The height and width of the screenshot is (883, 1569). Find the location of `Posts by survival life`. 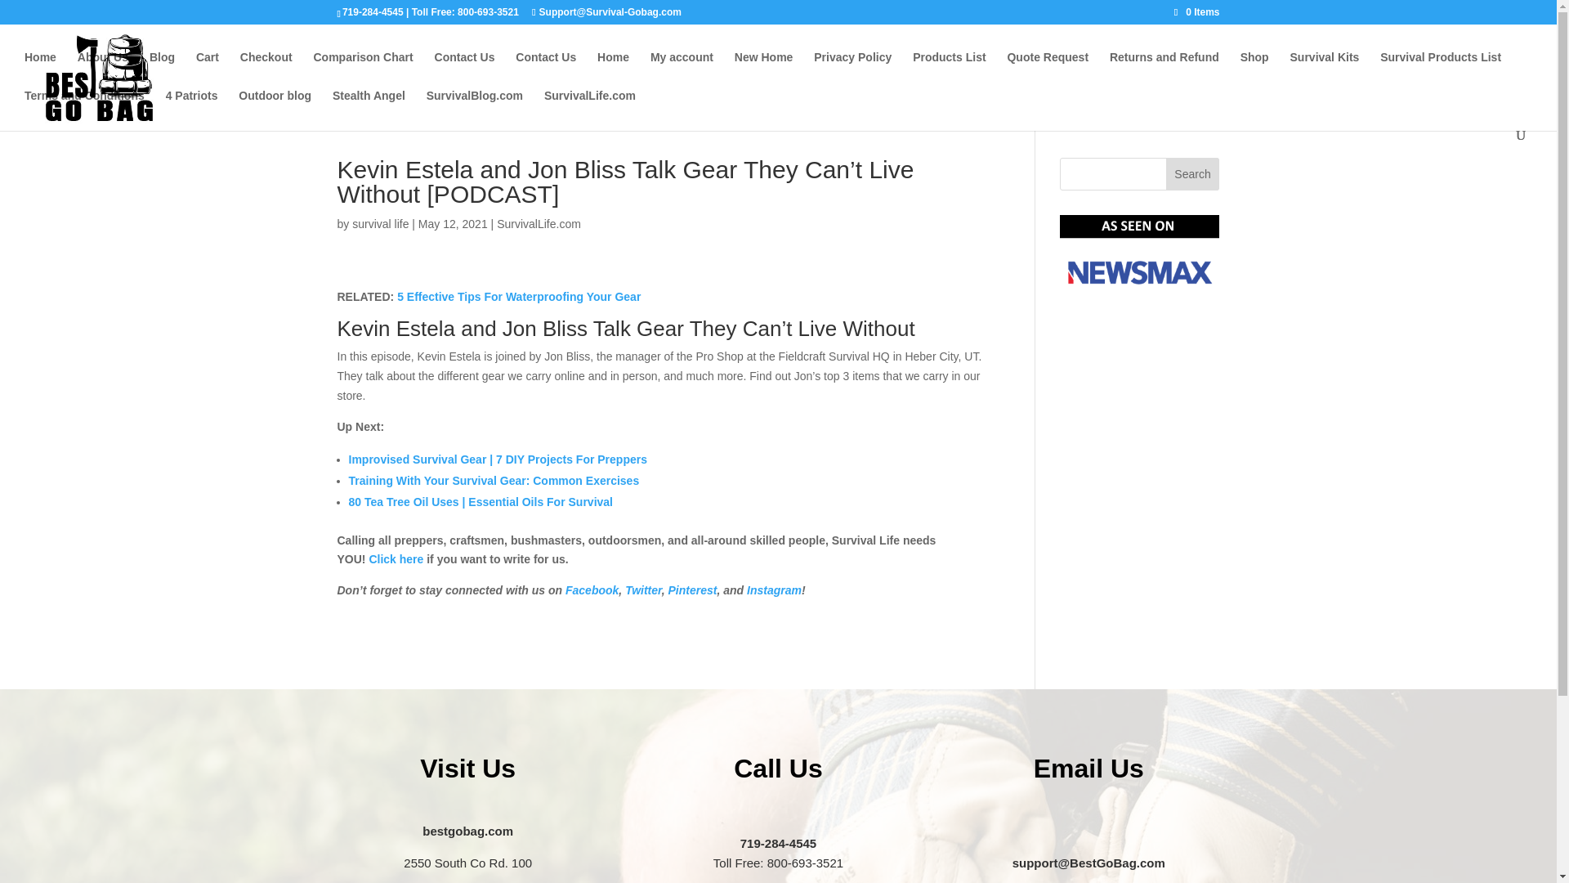

Posts by survival life is located at coordinates (379, 223).